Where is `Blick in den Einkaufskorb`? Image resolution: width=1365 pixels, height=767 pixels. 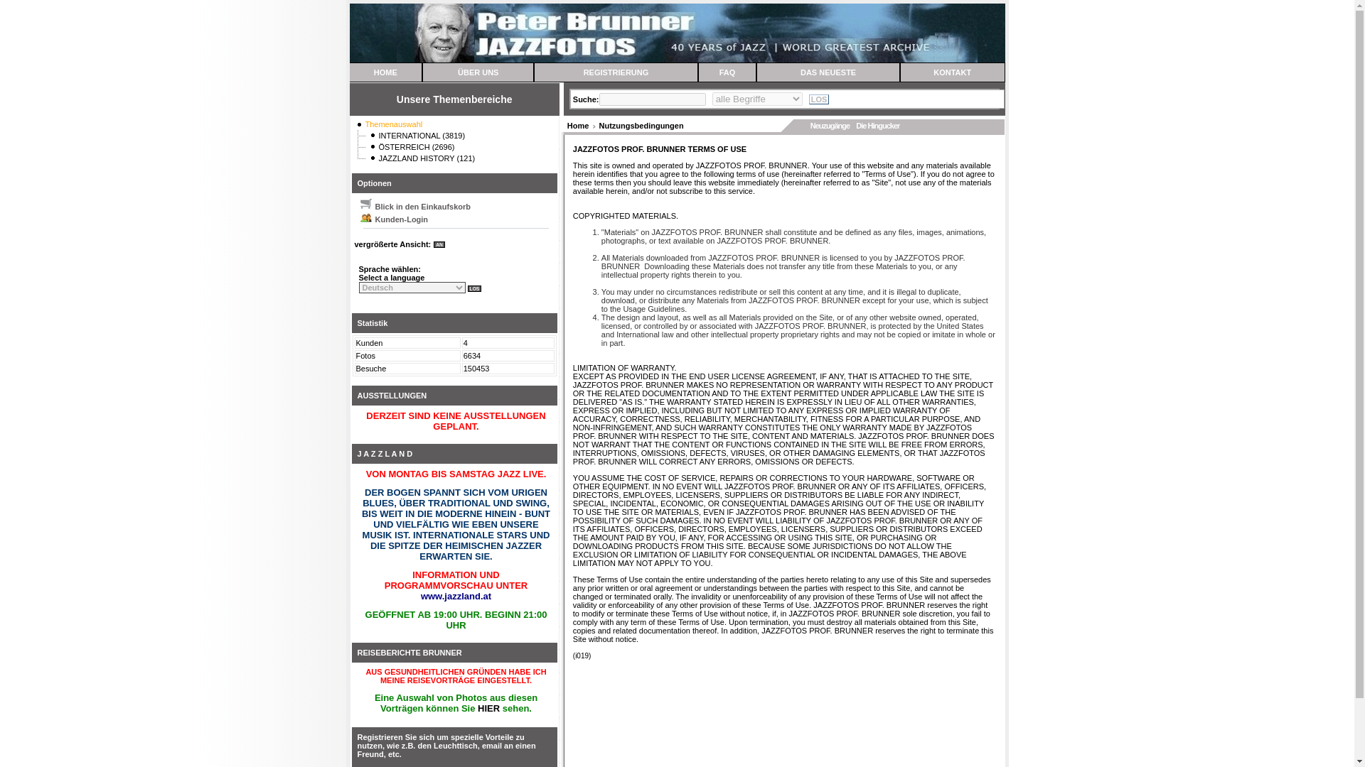
Blick in den Einkaufskorb is located at coordinates (365, 203).